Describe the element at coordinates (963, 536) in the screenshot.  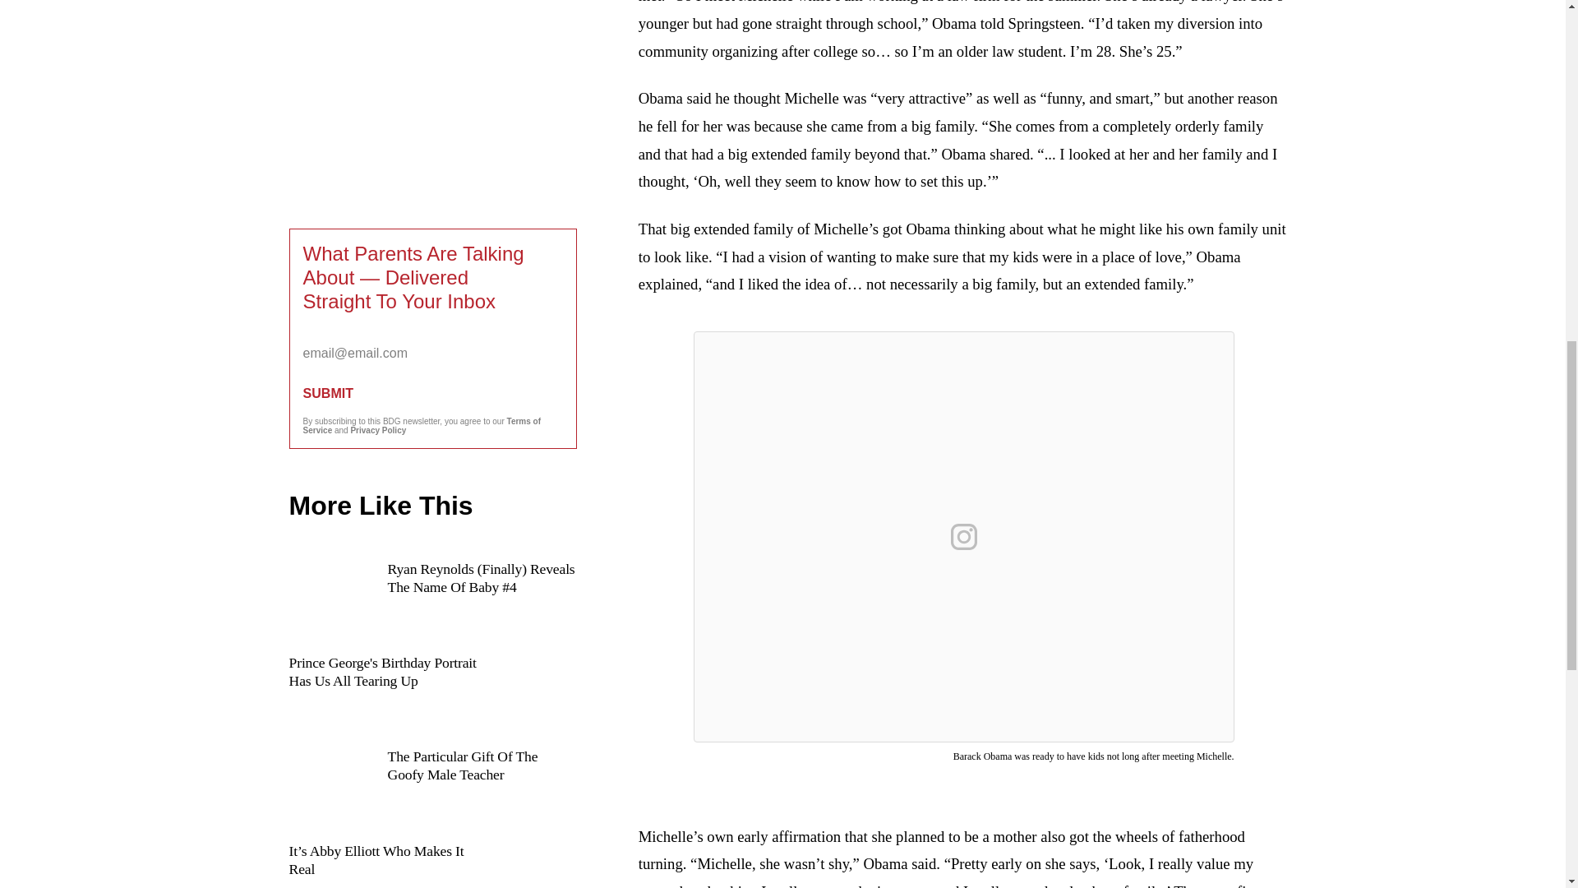
I see `View on Instagram` at that location.